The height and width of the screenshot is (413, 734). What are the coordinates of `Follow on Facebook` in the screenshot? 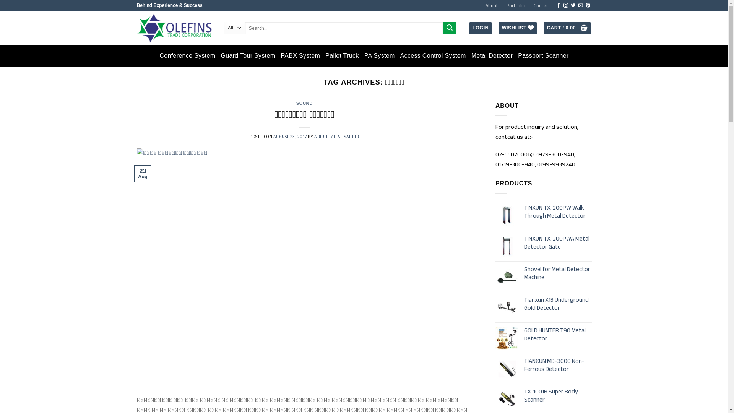 It's located at (559, 6).